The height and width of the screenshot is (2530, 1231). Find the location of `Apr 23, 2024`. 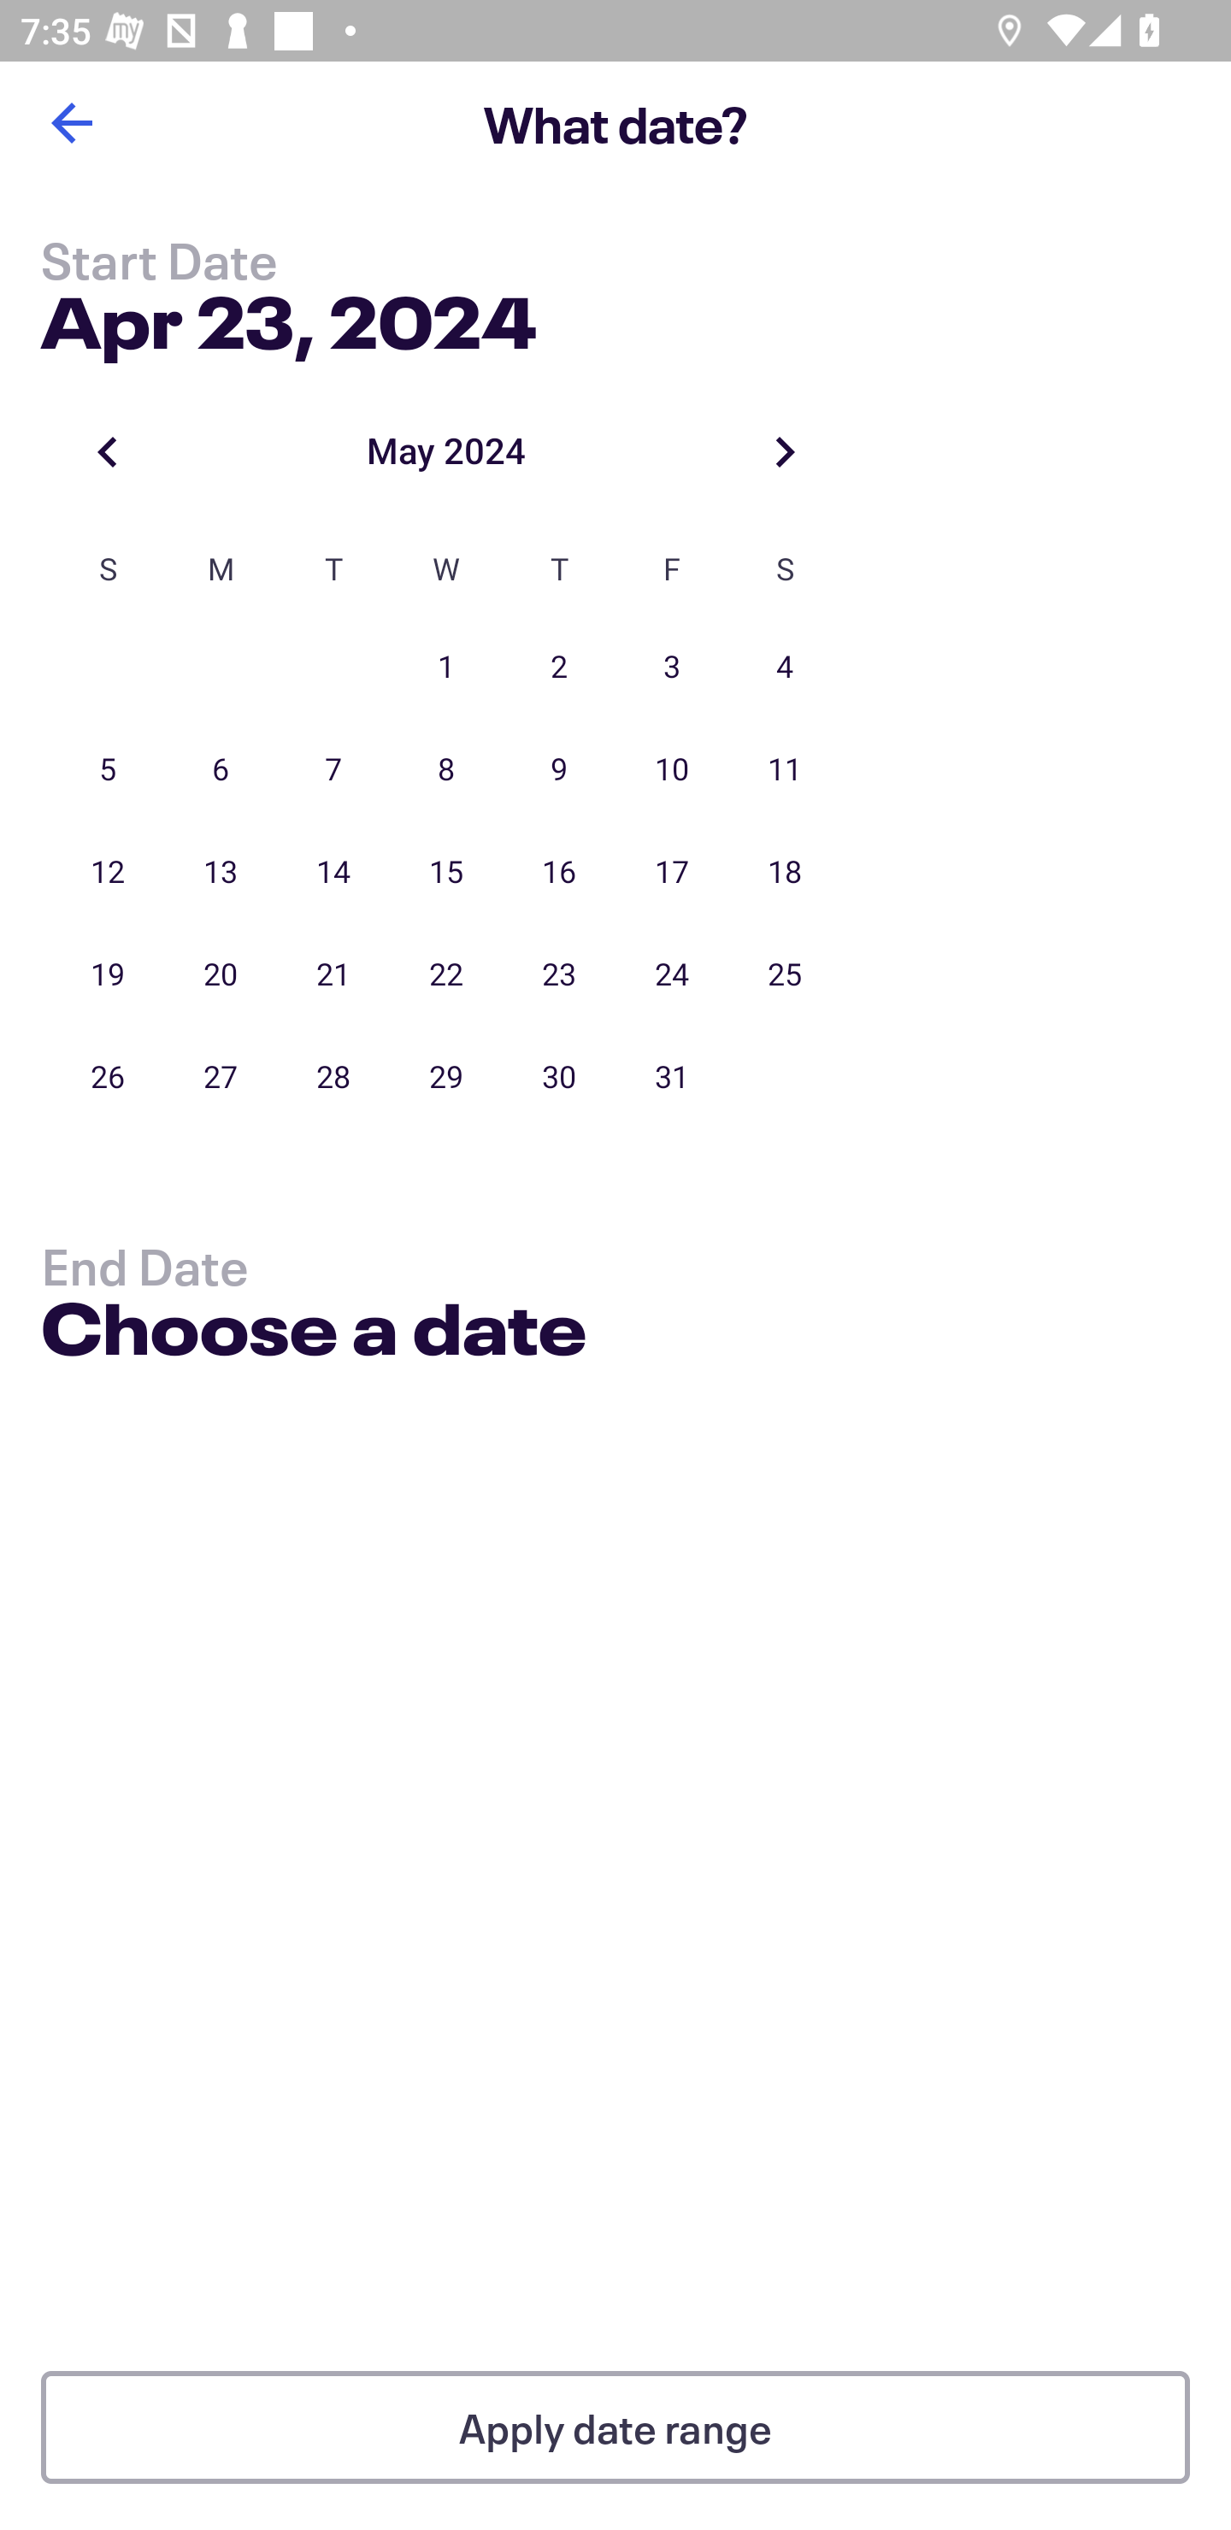

Apr 23, 2024 is located at coordinates (288, 316).